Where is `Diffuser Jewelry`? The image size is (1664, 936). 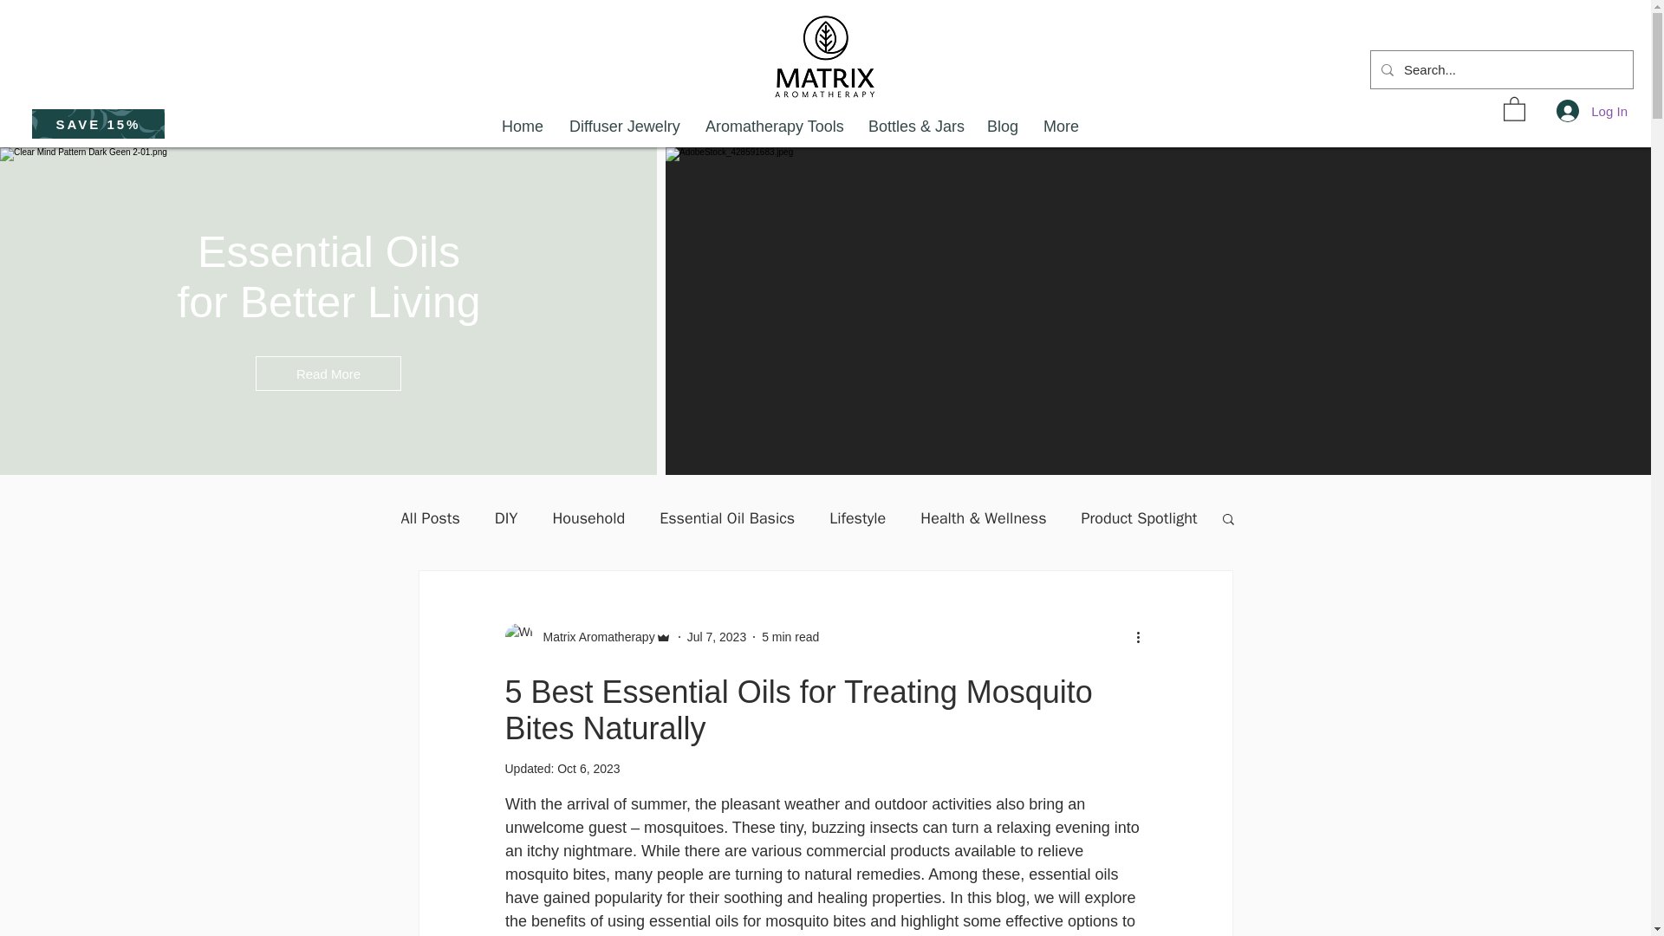 Diffuser Jewelry is located at coordinates (624, 127).